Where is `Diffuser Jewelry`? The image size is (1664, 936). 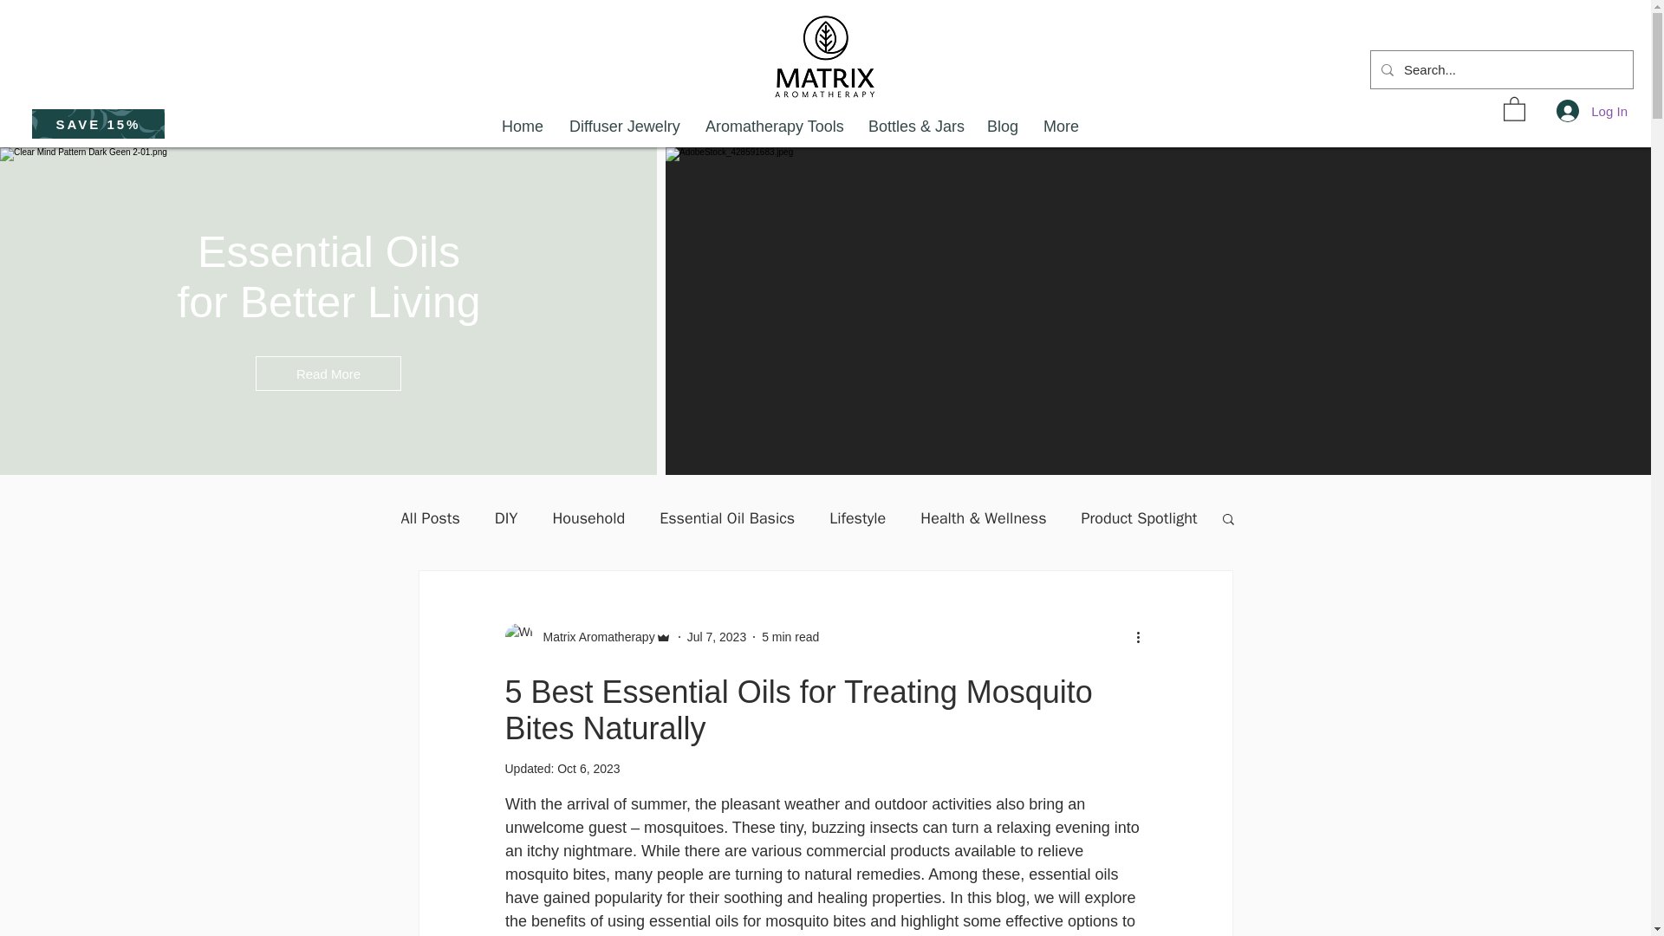 Diffuser Jewelry is located at coordinates (624, 127).